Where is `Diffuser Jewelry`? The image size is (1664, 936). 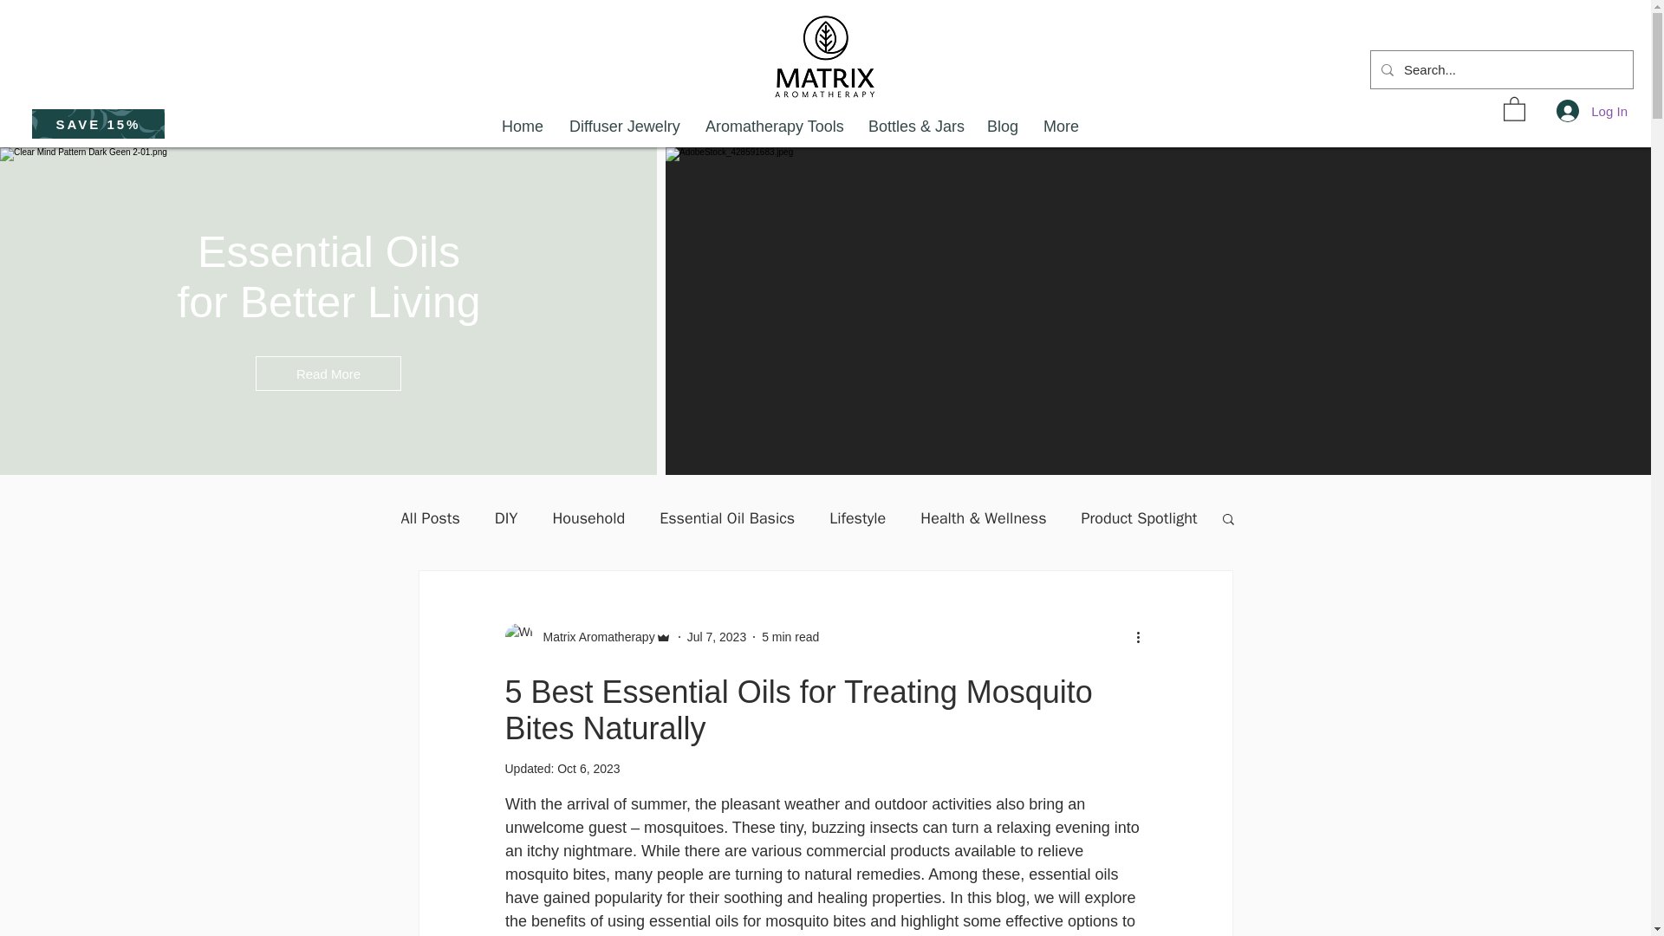 Diffuser Jewelry is located at coordinates (624, 127).